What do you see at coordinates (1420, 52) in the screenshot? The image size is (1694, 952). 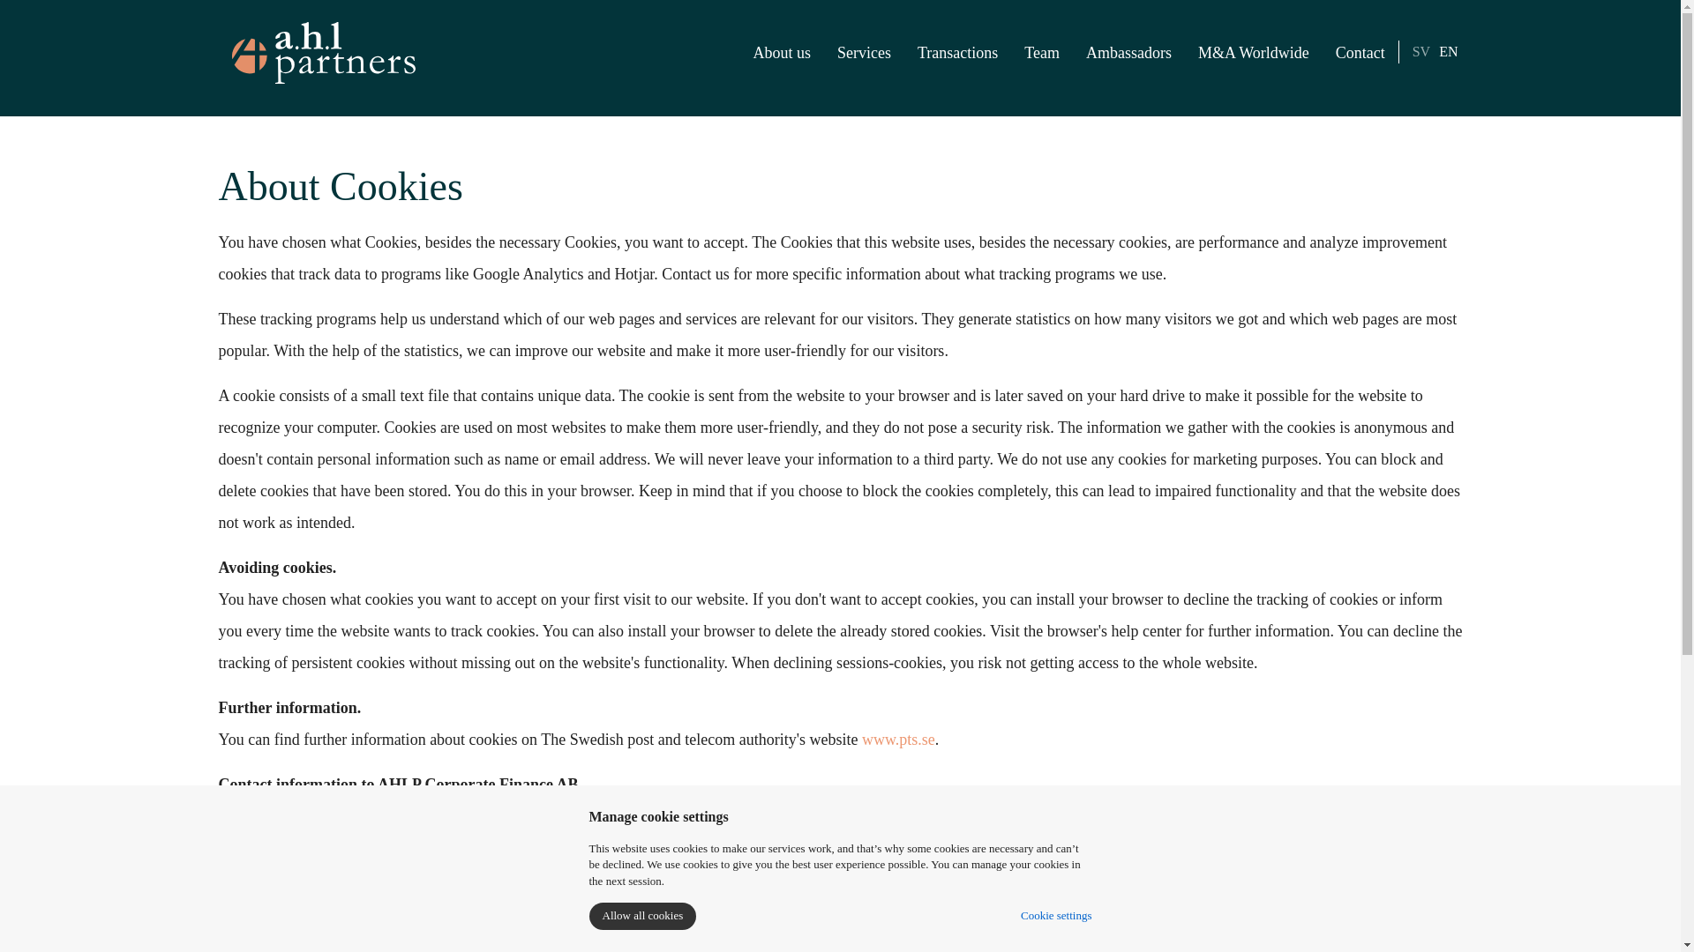 I see `SV` at bounding box center [1420, 52].